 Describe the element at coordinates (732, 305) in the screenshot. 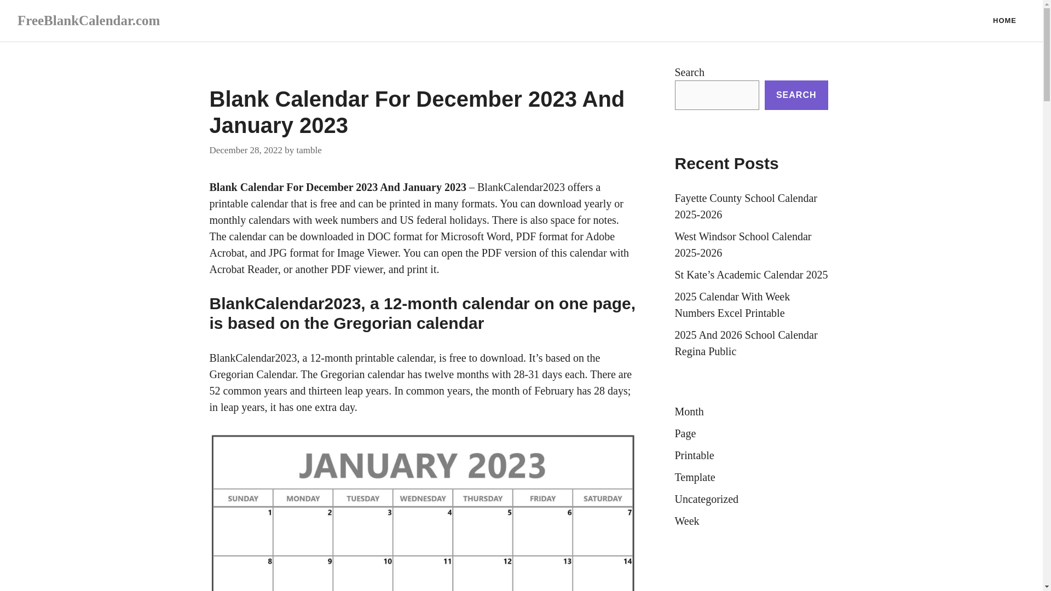

I see `2025 Calendar With Week Numbers Excel Printable` at that location.